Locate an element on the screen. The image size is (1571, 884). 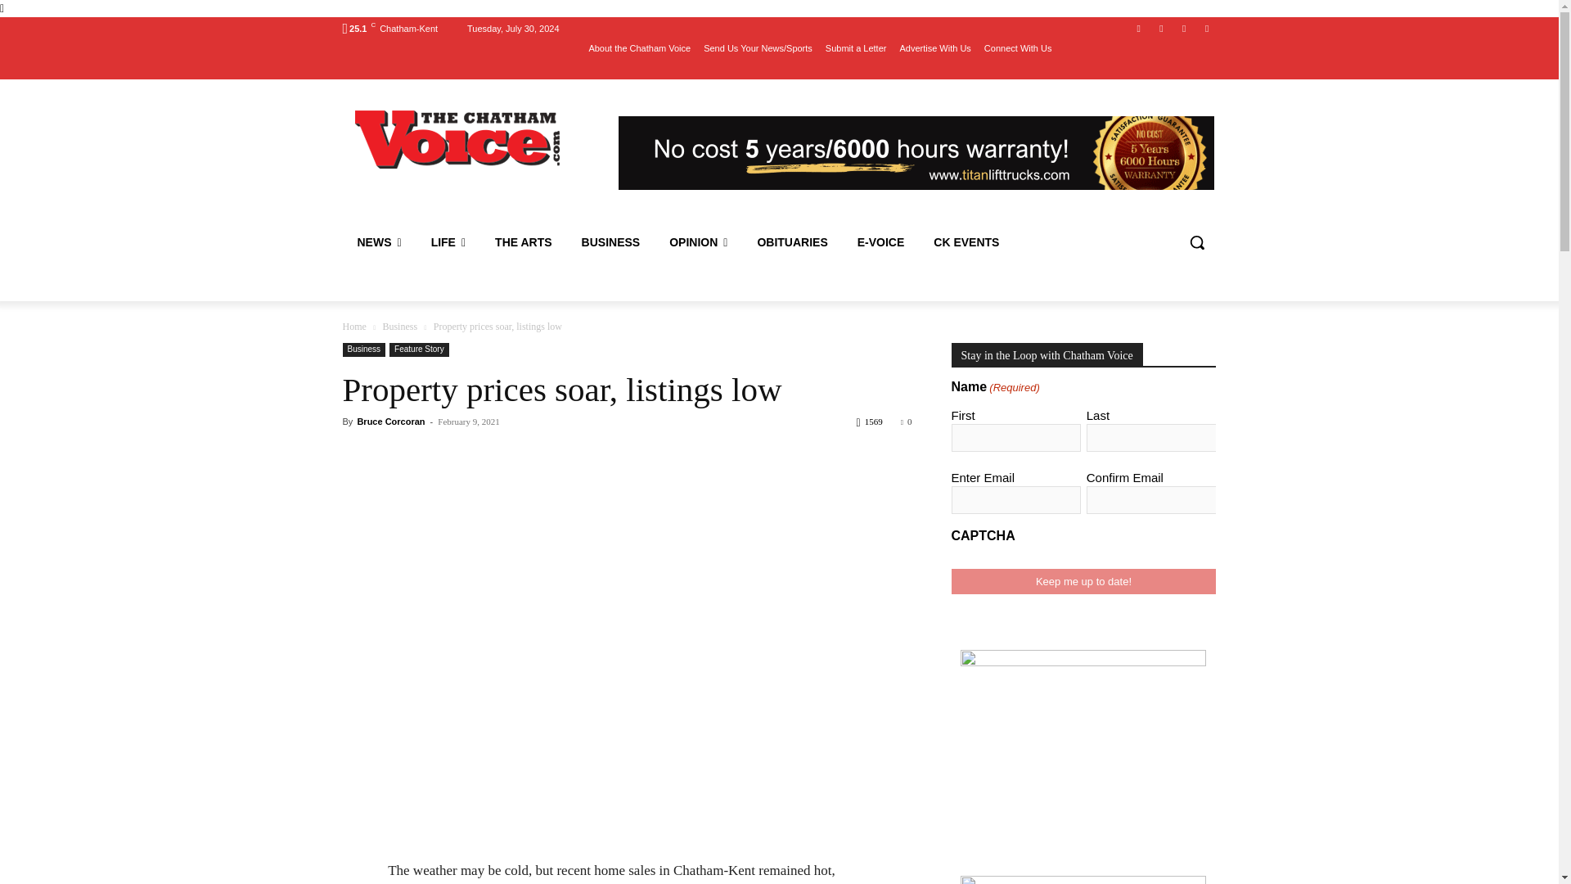
Facebook is located at coordinates (1139, 29).